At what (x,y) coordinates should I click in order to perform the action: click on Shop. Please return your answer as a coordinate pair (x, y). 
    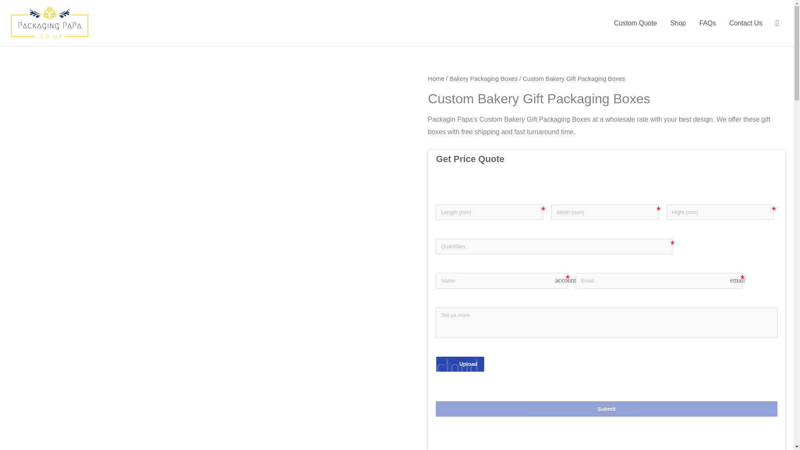
    Looking at the image, I should click on (678, 23).